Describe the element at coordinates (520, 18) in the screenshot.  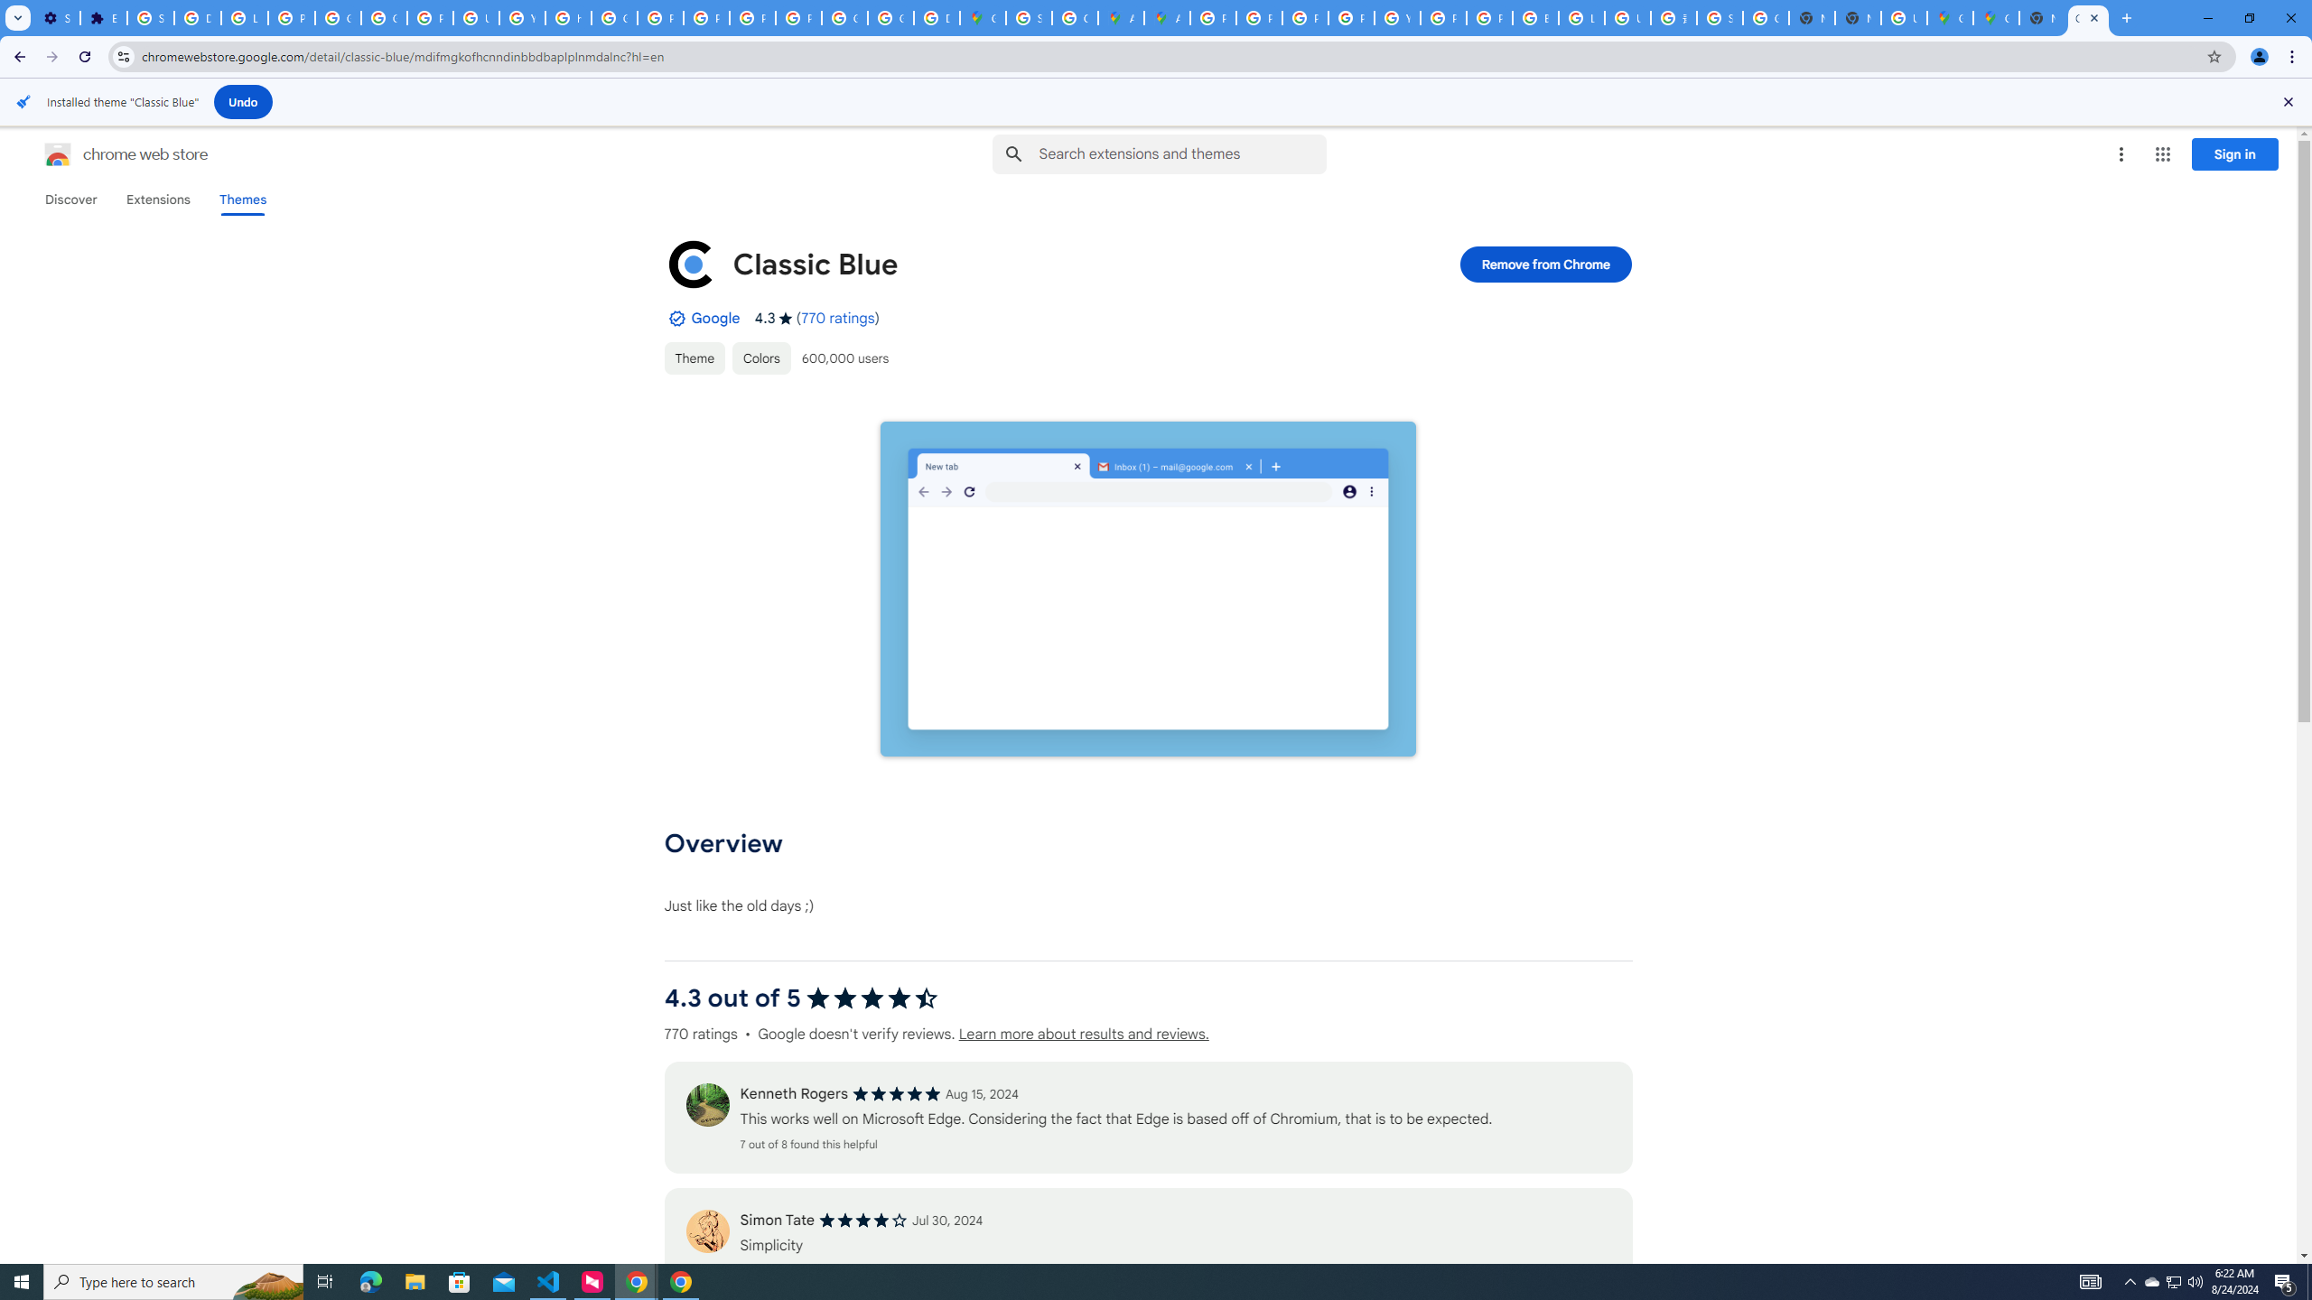
I see `YouTube` at that location.